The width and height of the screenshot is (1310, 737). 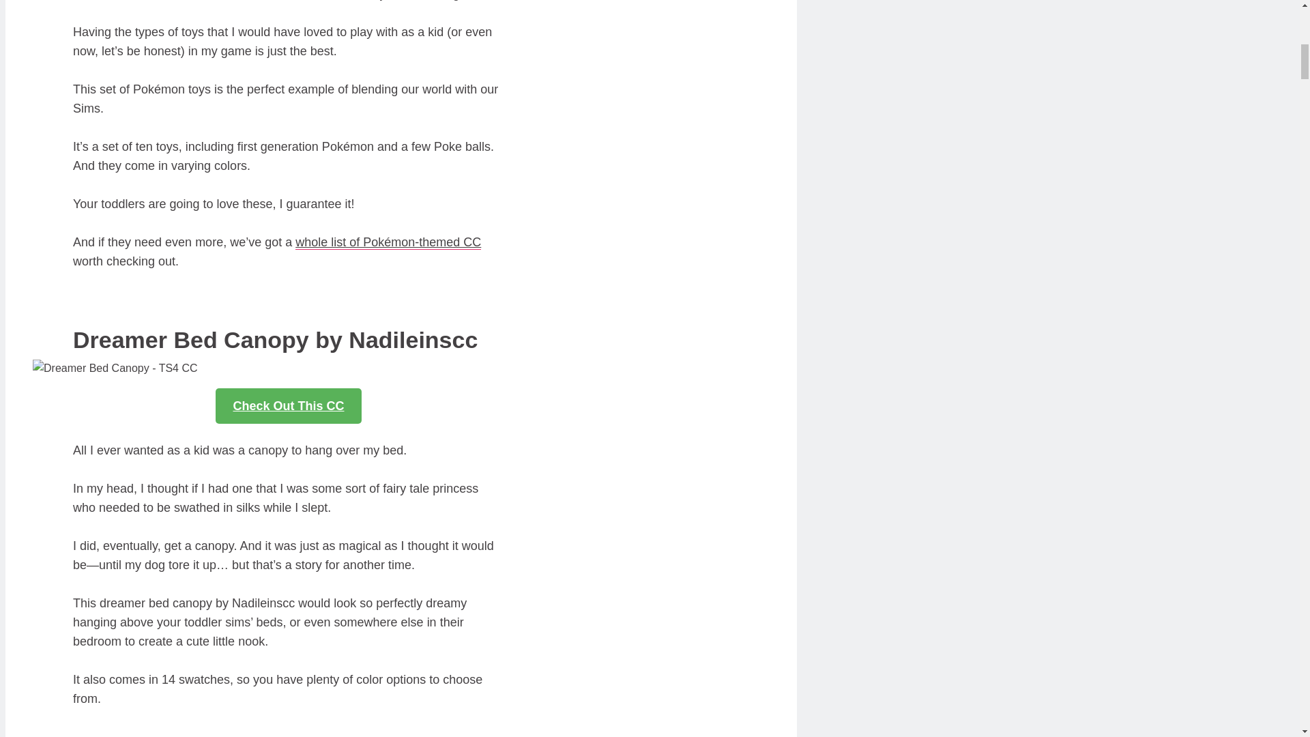 I want to click on Check Out This CC, so click(x=288, y=406).